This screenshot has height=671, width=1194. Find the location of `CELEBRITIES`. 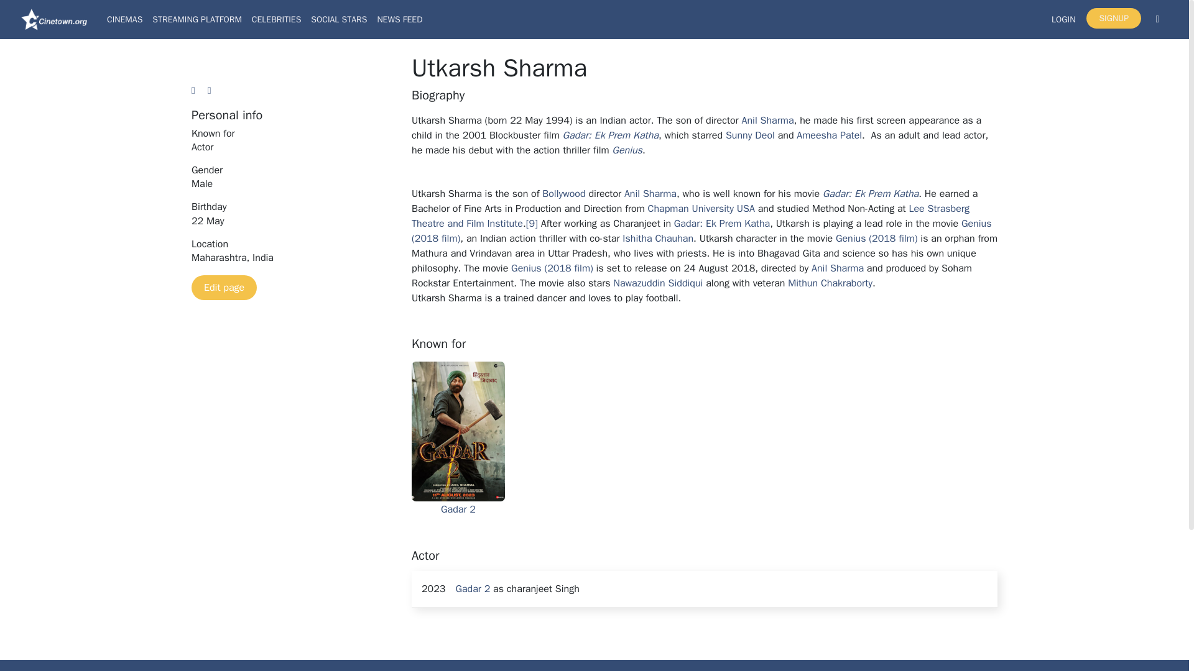

CELEBRITIES is located at coordinates (276, 19).